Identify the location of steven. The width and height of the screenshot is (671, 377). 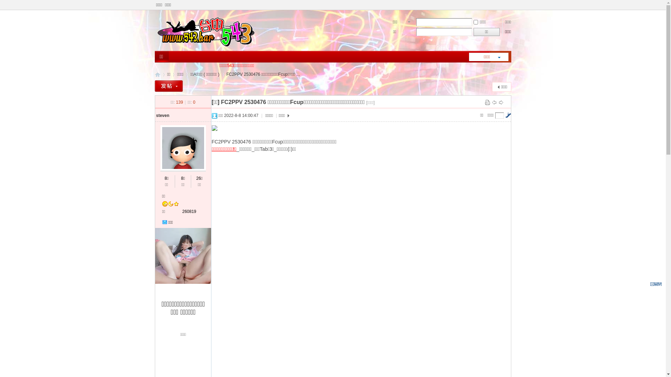
(163, 116).